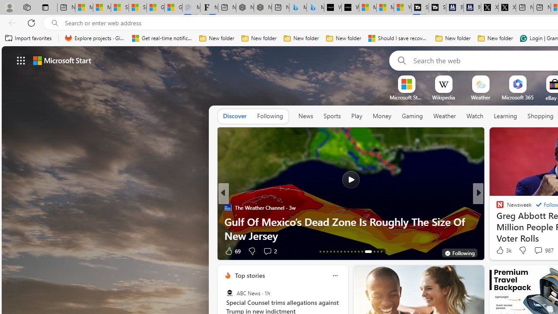 The image size is (558, 314). I want to click on Learning, so click(506, 116).